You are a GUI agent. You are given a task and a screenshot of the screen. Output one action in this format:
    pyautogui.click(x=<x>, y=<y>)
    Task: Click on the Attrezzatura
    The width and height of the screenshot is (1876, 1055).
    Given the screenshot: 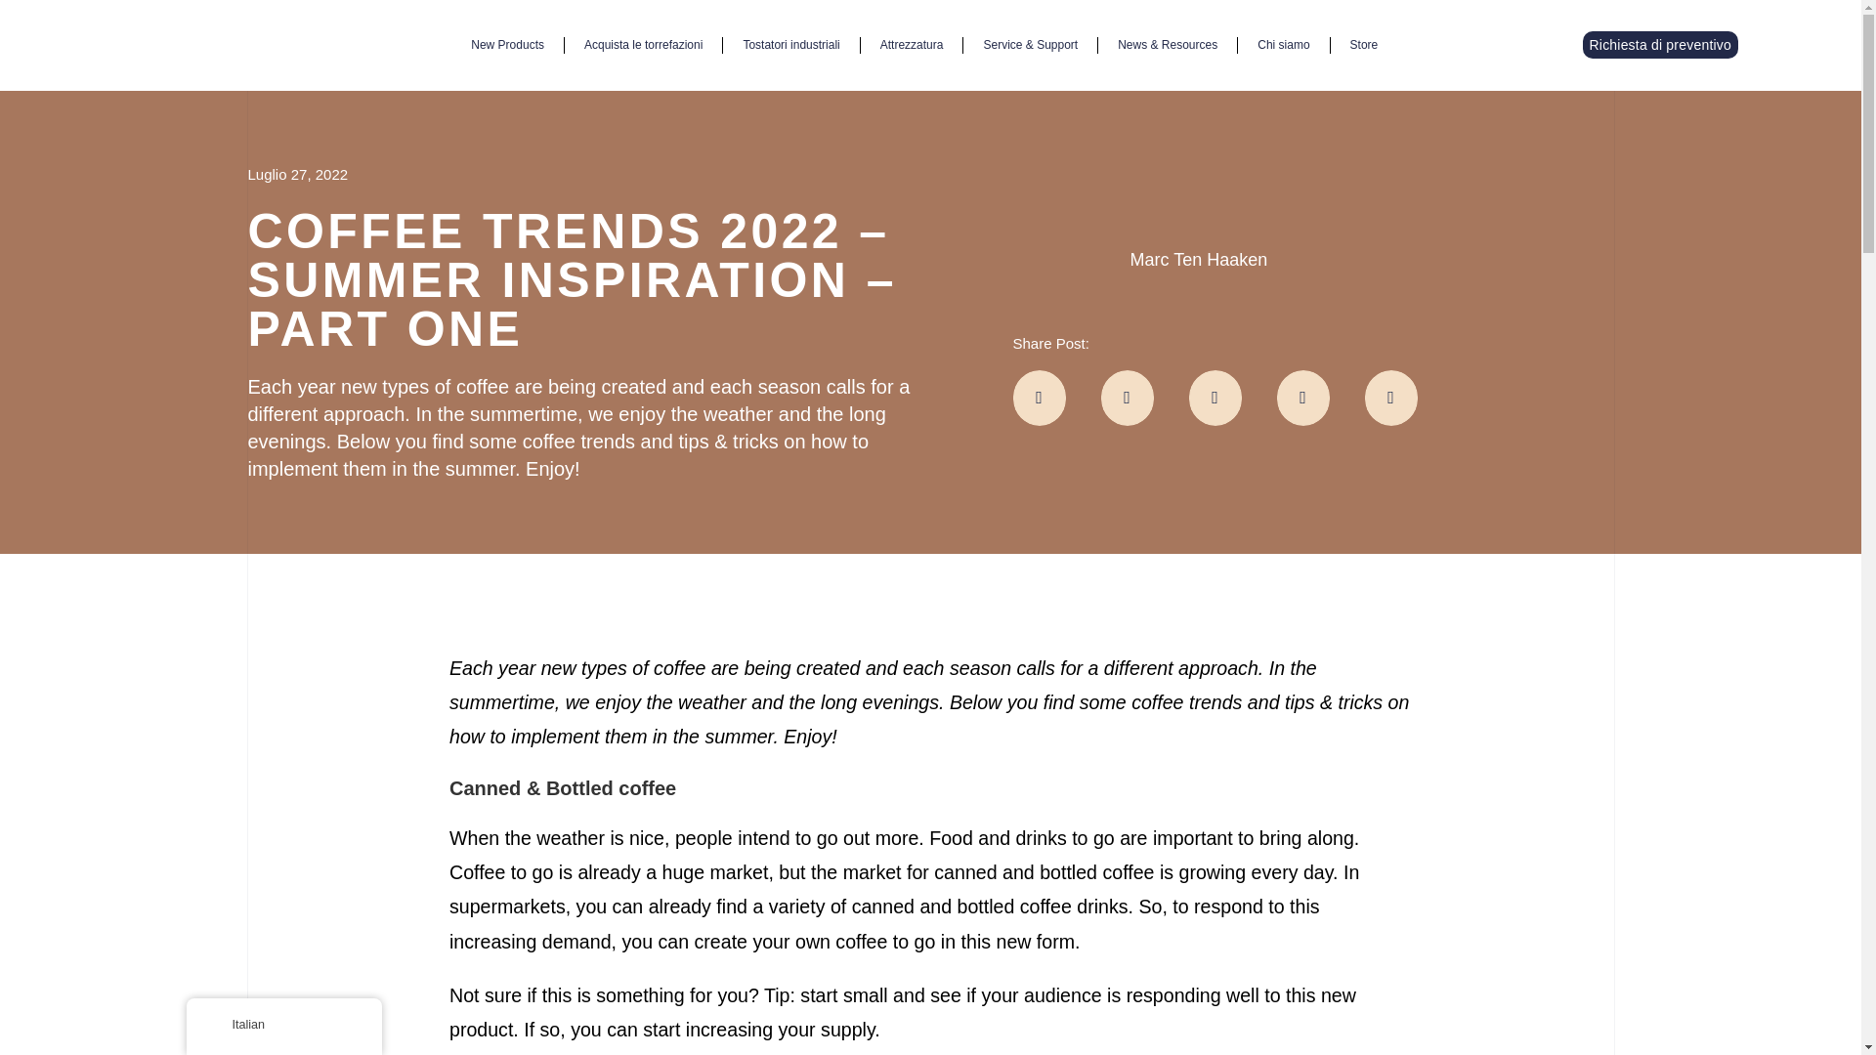 What is the action you would take?
    pyautogui.click(x=913, y=45)
    